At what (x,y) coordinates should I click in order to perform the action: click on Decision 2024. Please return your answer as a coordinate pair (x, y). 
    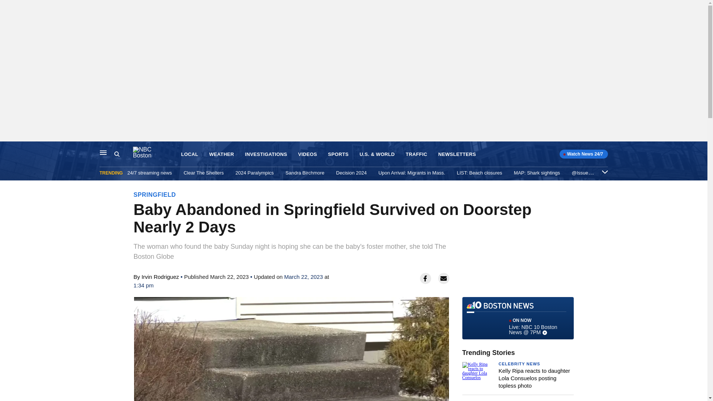
    Looking at the image, I should click on (351, 173).